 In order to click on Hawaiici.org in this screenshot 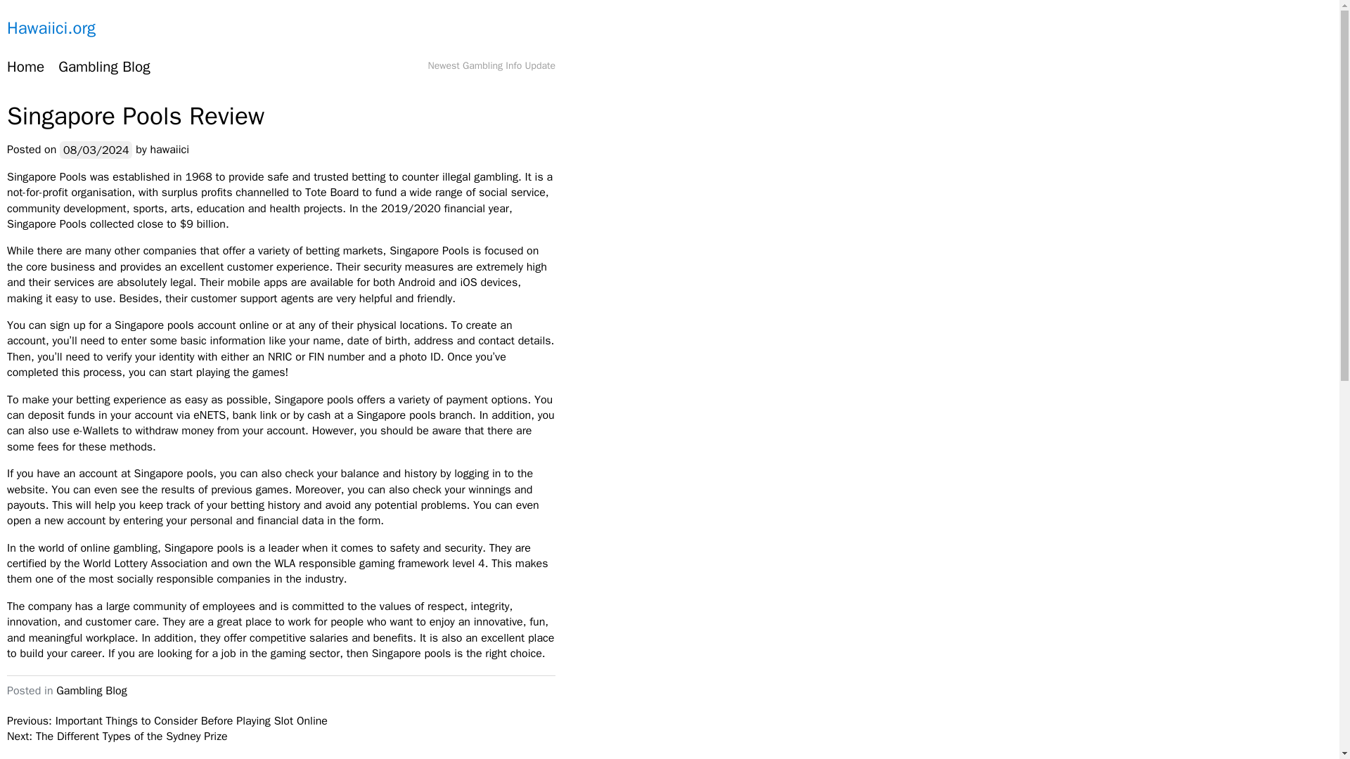, I will do `click(51, 28)`.